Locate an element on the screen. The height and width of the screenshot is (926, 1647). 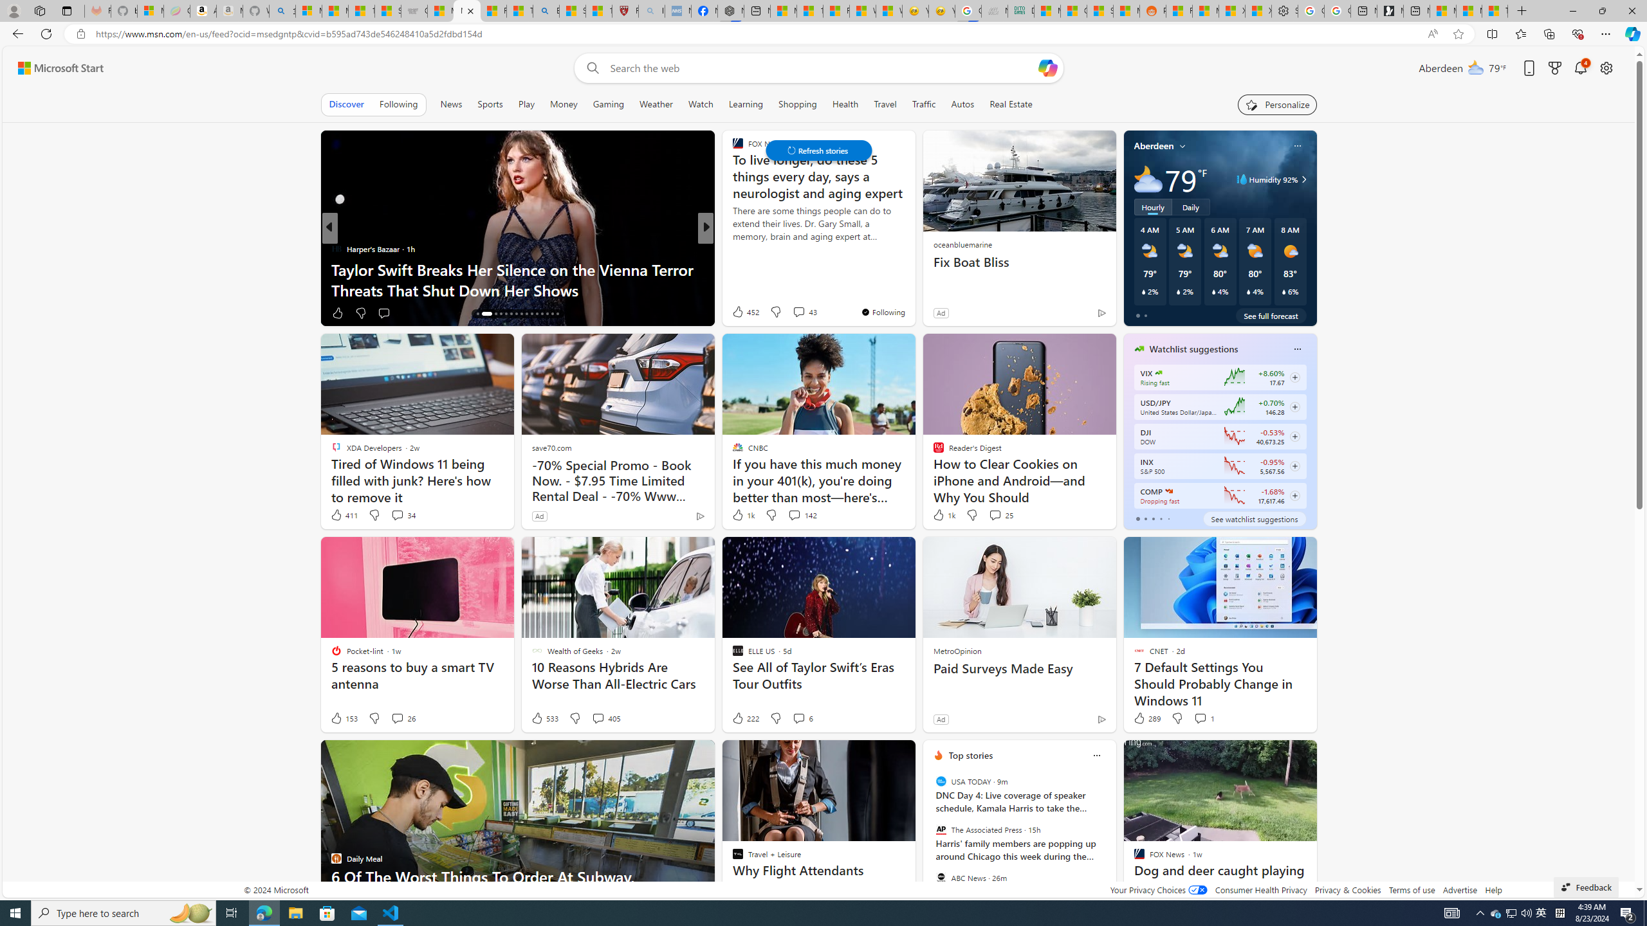
AutomationID: tab-27 is located at coordinates (542, 314).